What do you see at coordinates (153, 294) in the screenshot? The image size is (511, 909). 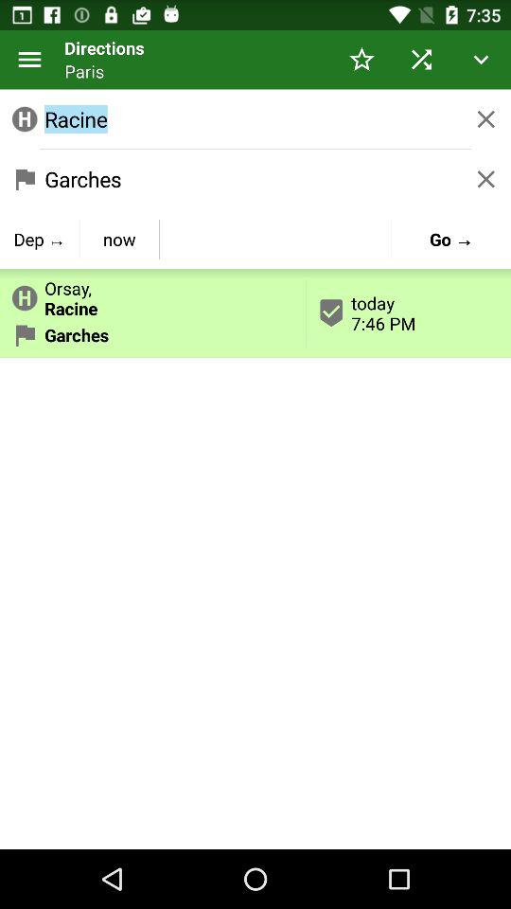 I see `open app above garches item` at bounding box center [153, 294].